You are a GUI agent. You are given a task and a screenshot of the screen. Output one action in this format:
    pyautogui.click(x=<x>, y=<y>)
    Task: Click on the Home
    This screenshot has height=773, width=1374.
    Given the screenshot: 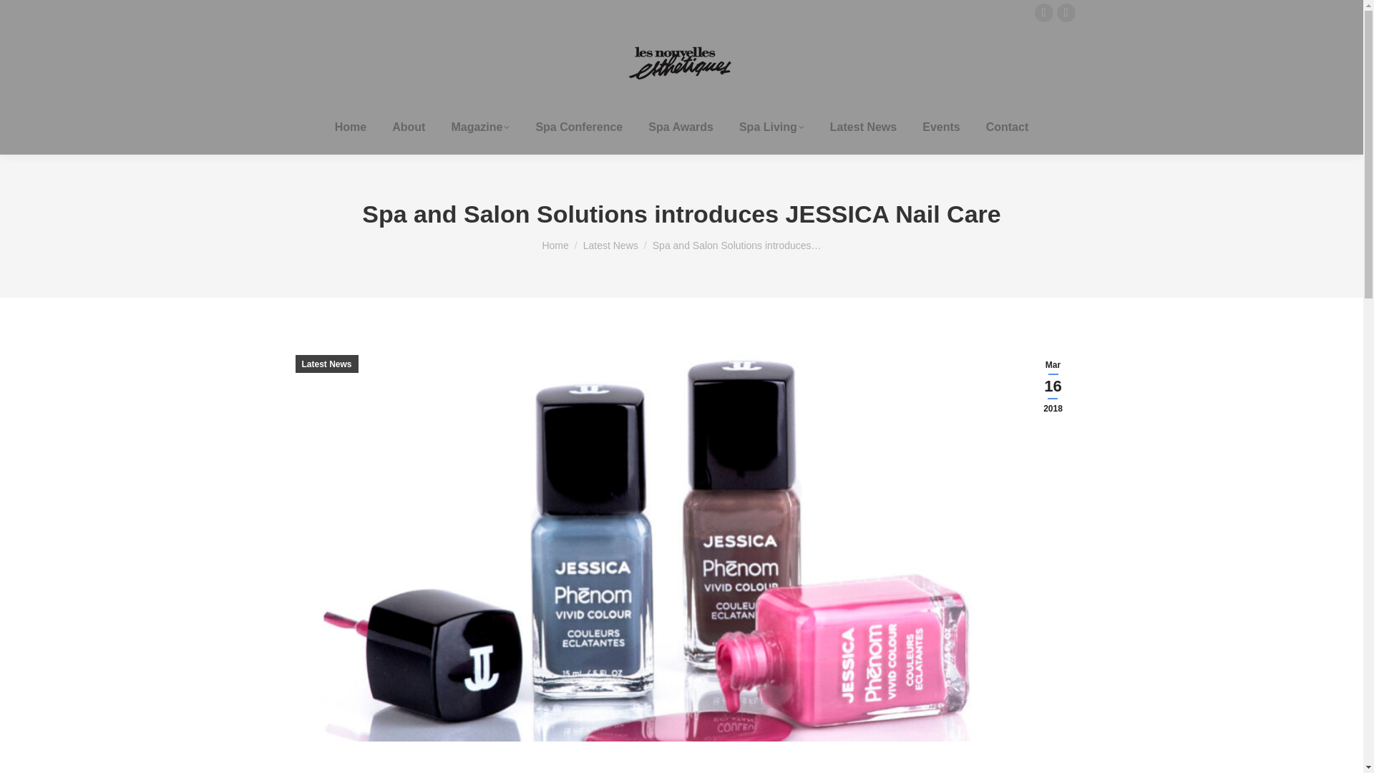 What is the action you would take?
    pyautogui.click(x=351, y=127)
    